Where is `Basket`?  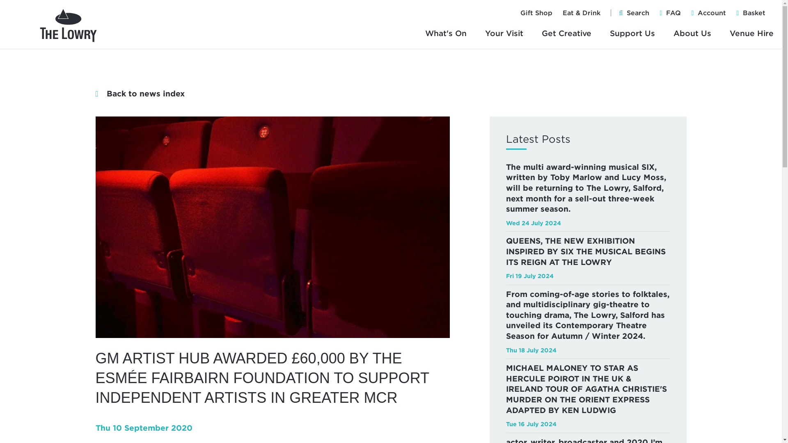 Basket is located at coordinates (754, 13).